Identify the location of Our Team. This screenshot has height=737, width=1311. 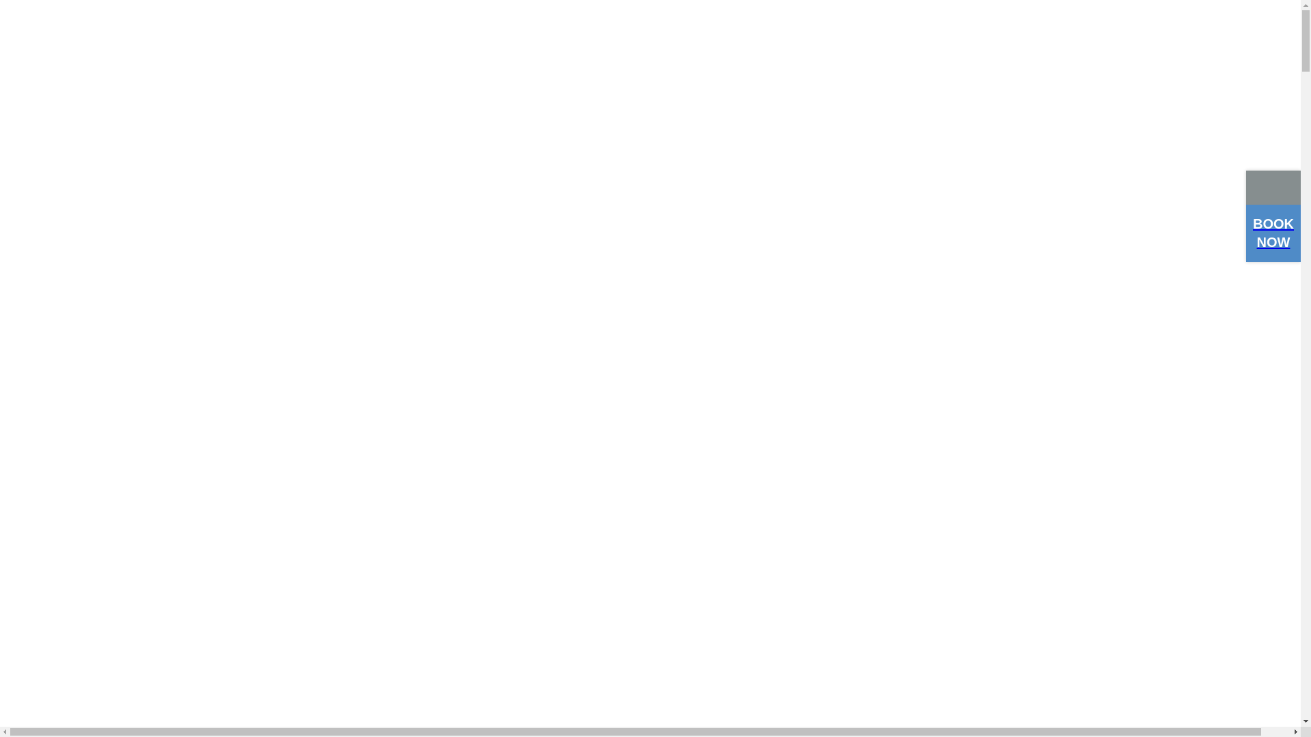
(65, 314).